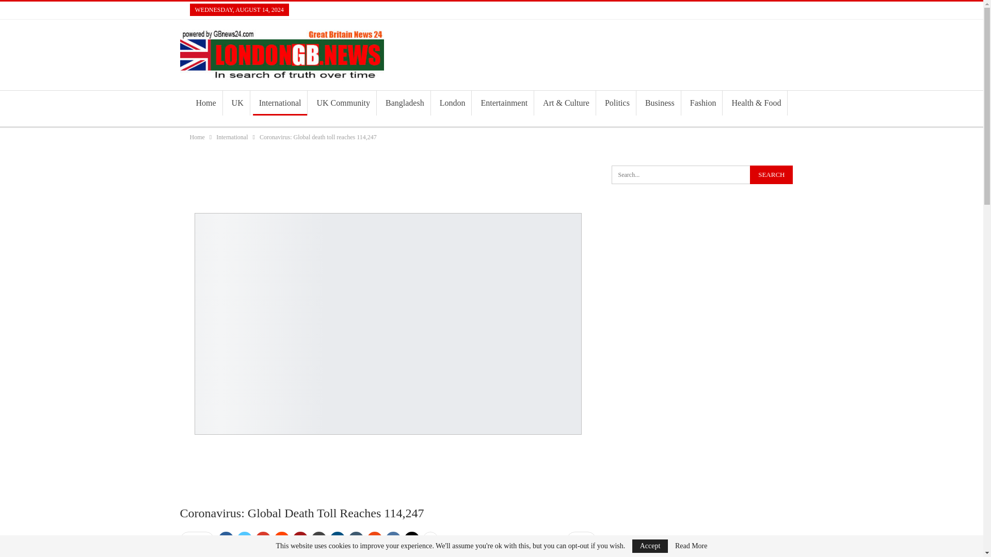  What do you see at coordinates (452, 103) in the screenshot?
I see `London` at bounding box center [452, 103].